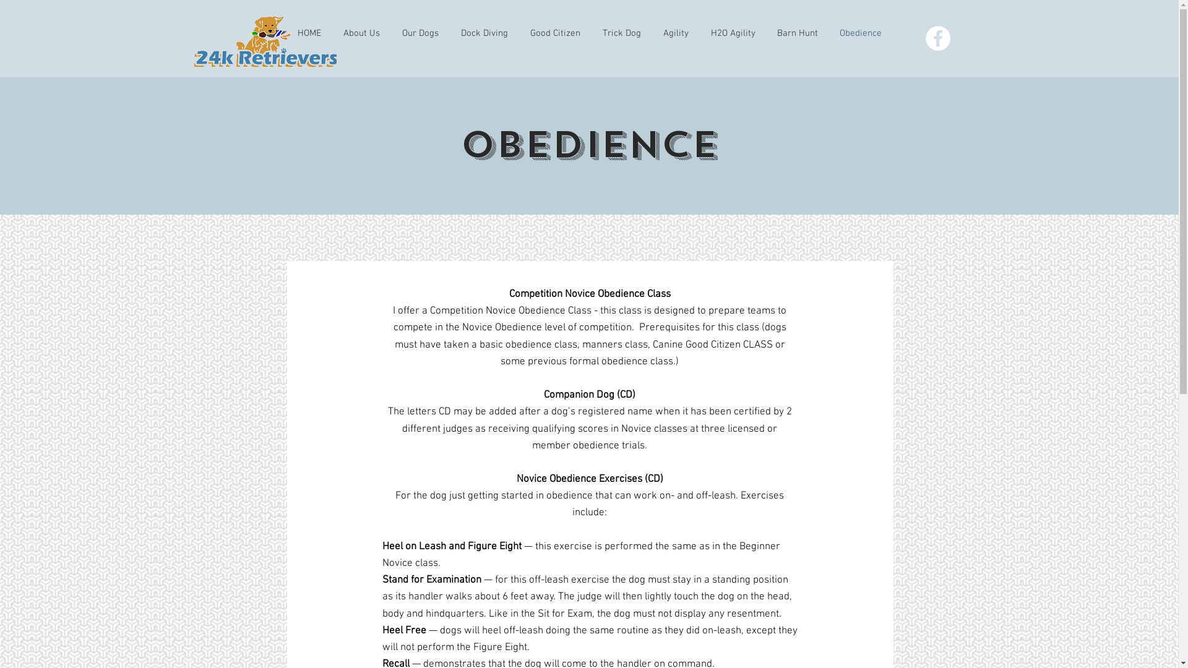 This screenshot has width=1188, height=668. I want to click on Dock Diving, so click(484, 33).